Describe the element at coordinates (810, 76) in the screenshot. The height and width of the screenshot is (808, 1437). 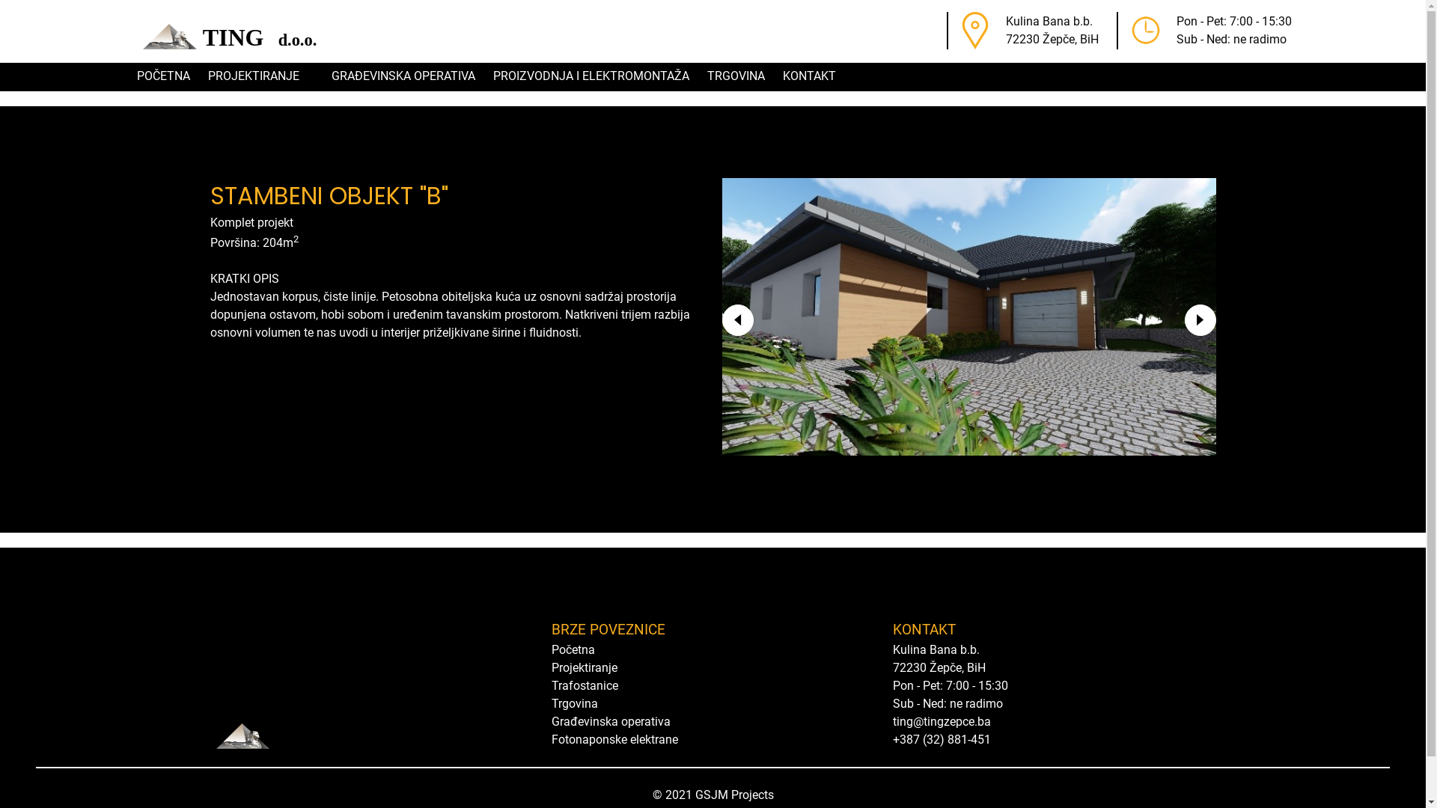
I see `KONTAKT` at that location.